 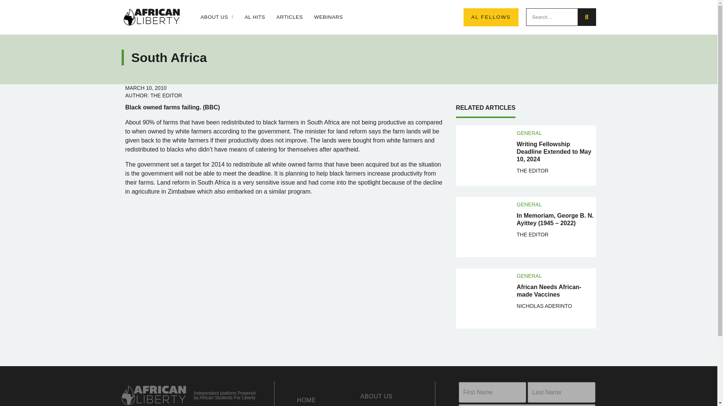 I want to click on WEBINARS, so click(x=328, y=17).